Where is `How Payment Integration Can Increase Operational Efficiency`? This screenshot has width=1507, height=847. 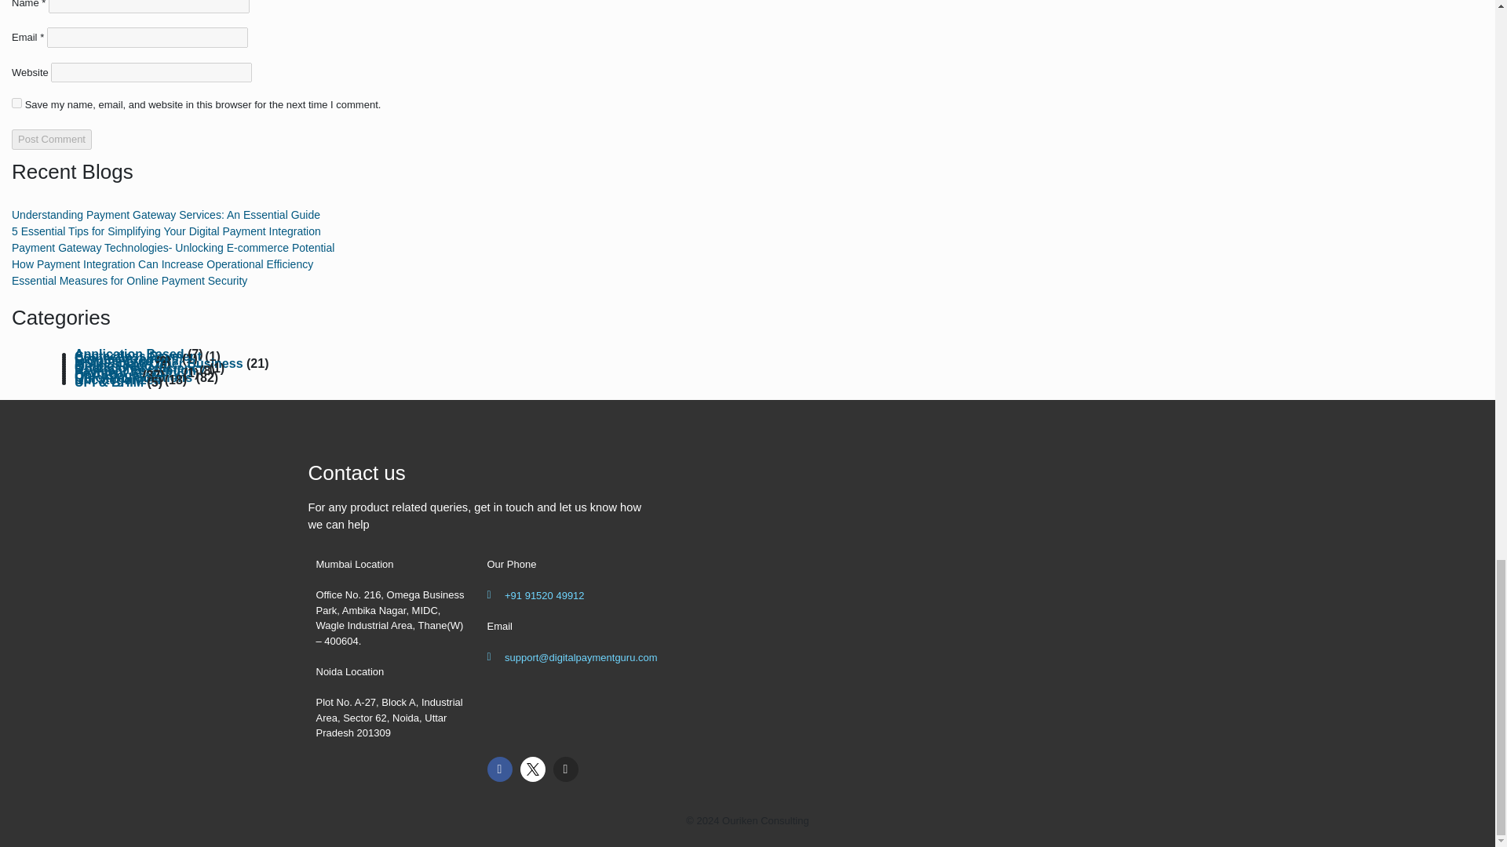
How Payment Integration Can Increase Operational Efficiency is located at coordinates (162, 264).